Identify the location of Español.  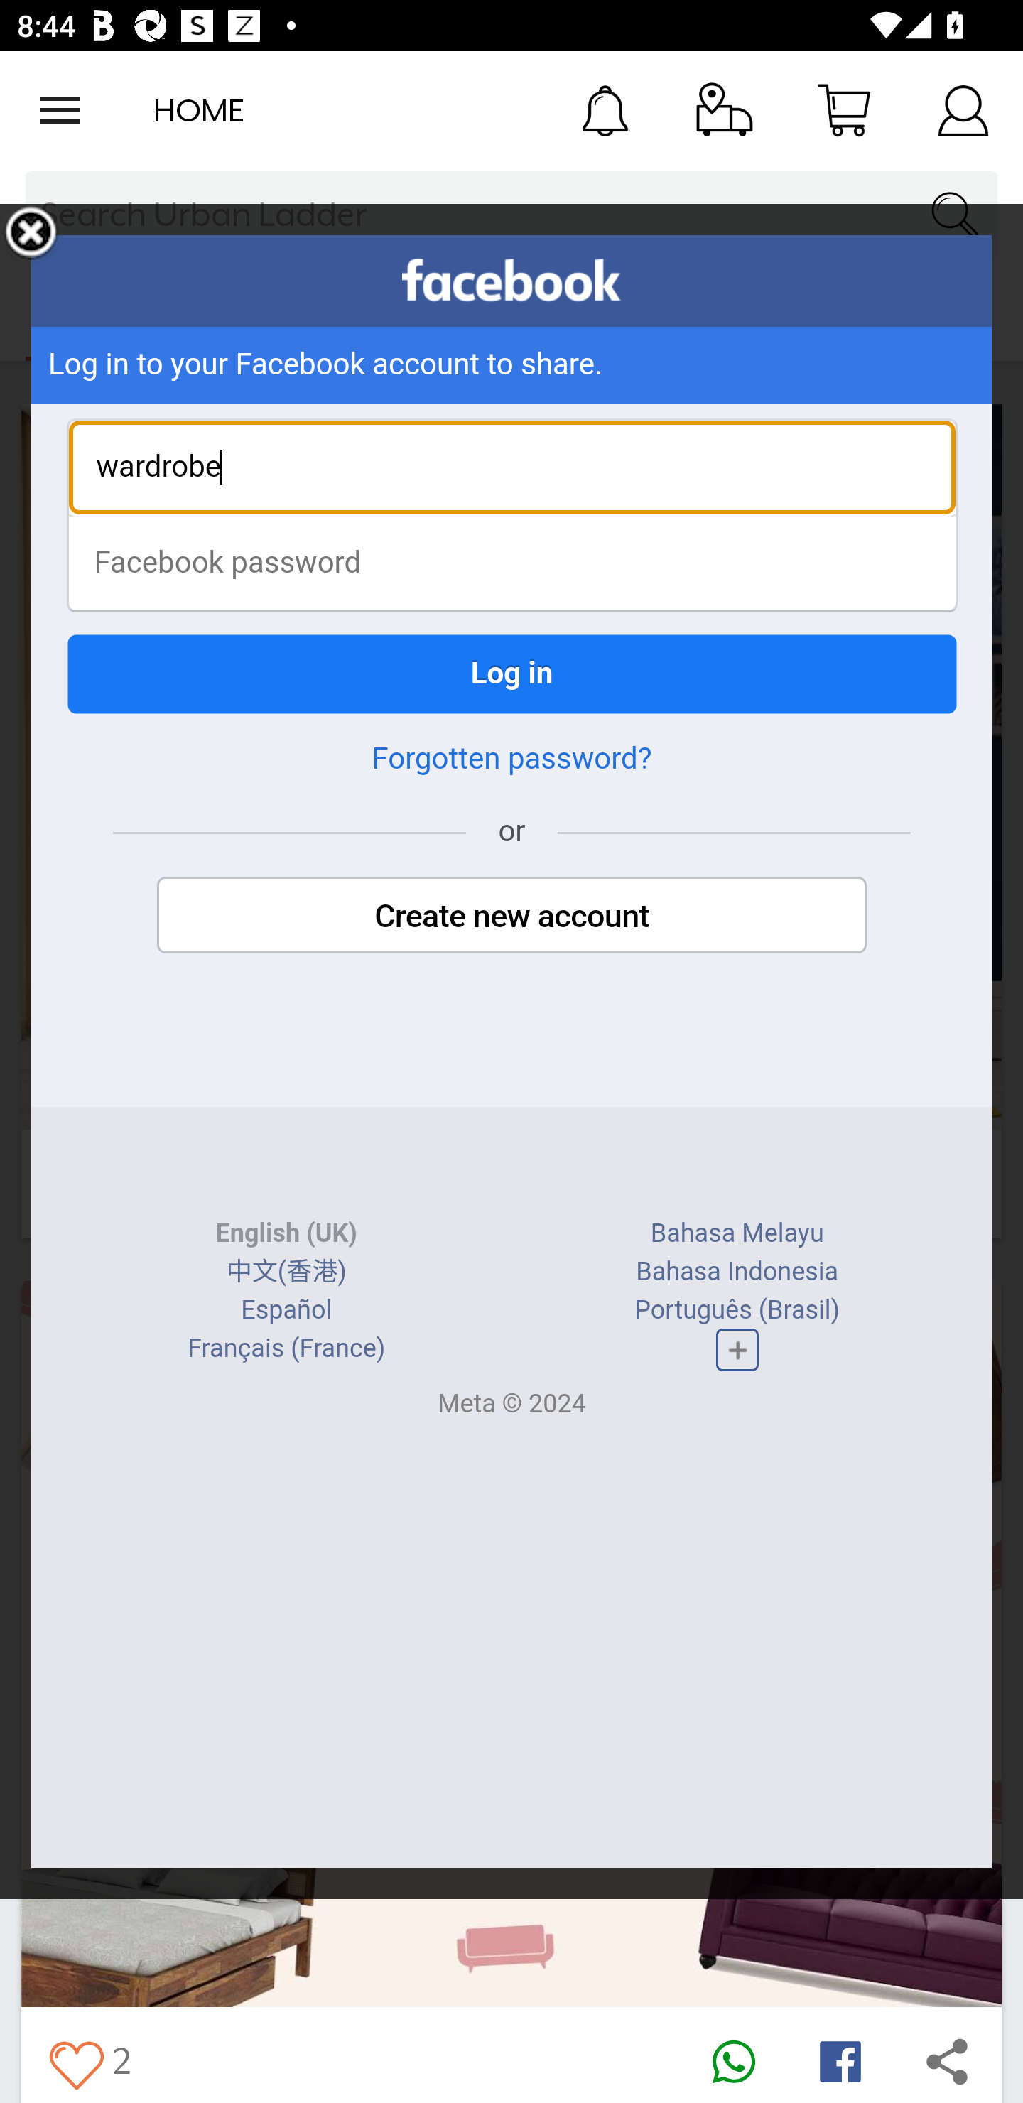
(287, 1311).